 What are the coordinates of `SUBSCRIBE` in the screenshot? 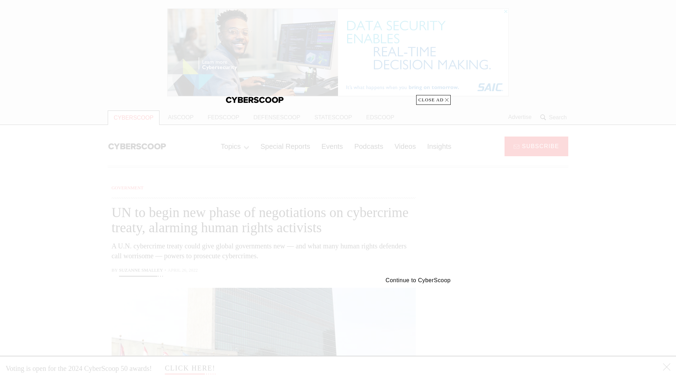 It's located at (536, 146).